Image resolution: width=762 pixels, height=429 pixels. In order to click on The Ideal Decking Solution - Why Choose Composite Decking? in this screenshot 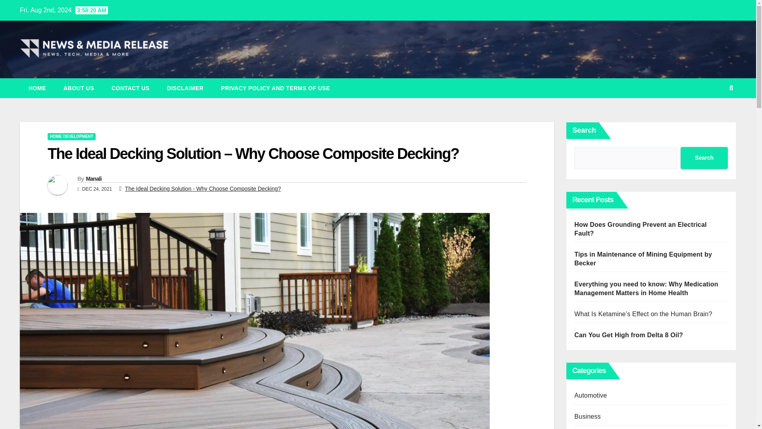, I will do `click(203, 188)`.